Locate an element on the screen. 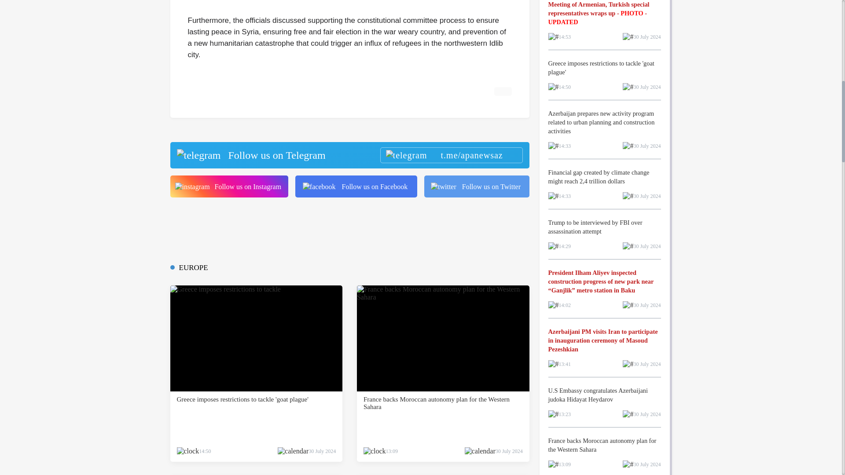 The width and height of the screenshot is (845, 475). Follow us on Telegram is located at coordinates (349, 155).